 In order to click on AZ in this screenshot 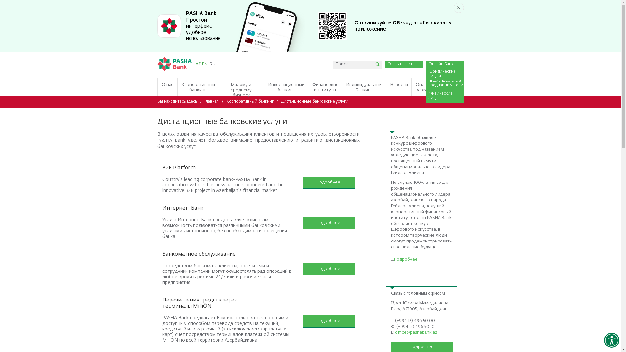, I will do `click(198, 64)`.